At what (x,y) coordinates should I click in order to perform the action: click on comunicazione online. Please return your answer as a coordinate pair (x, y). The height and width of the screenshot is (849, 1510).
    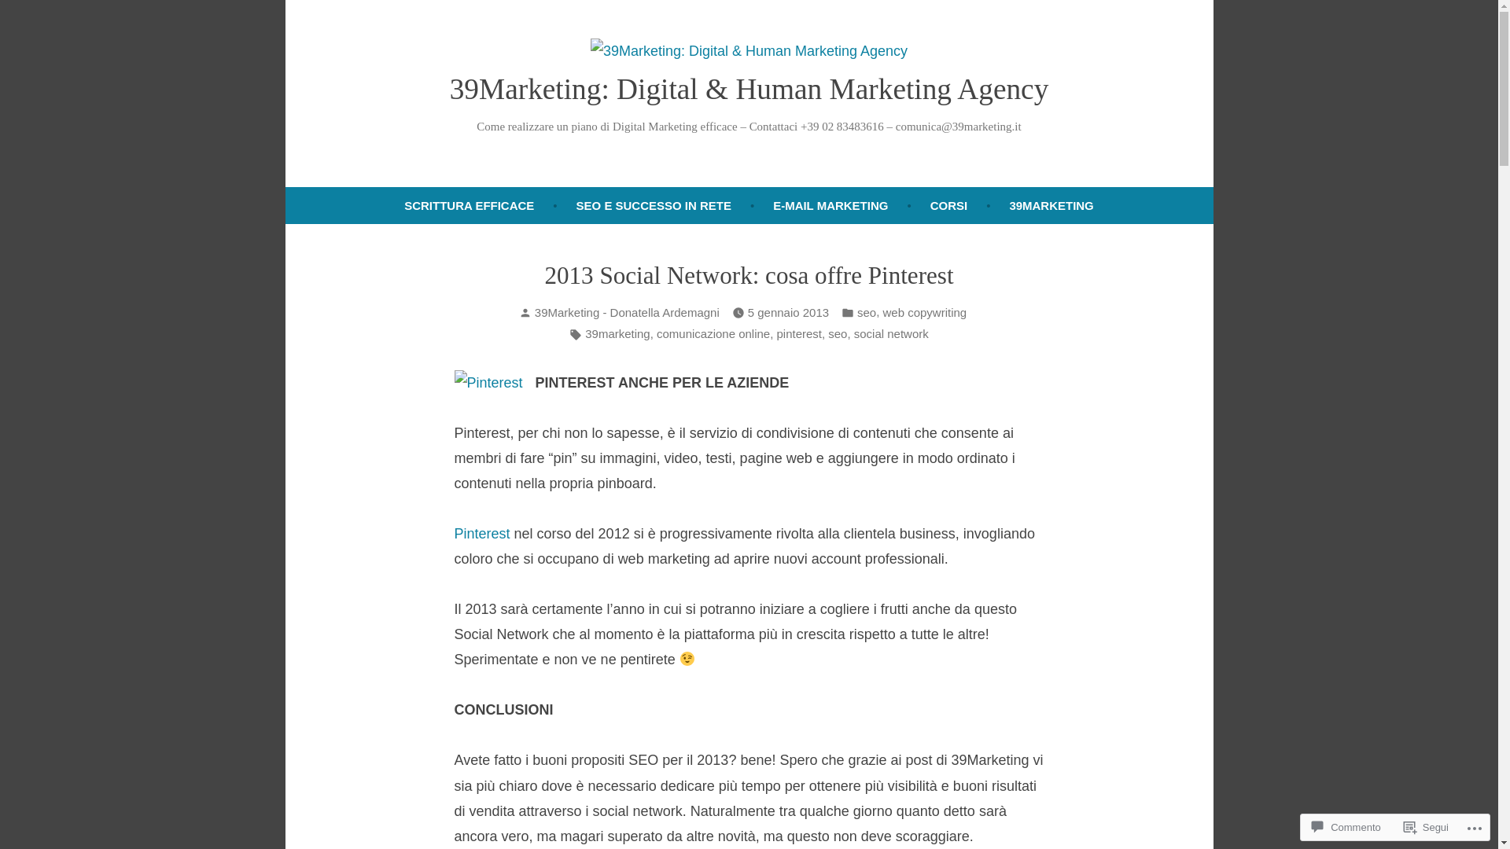
    Looking at the image, I should click on (713, 335).